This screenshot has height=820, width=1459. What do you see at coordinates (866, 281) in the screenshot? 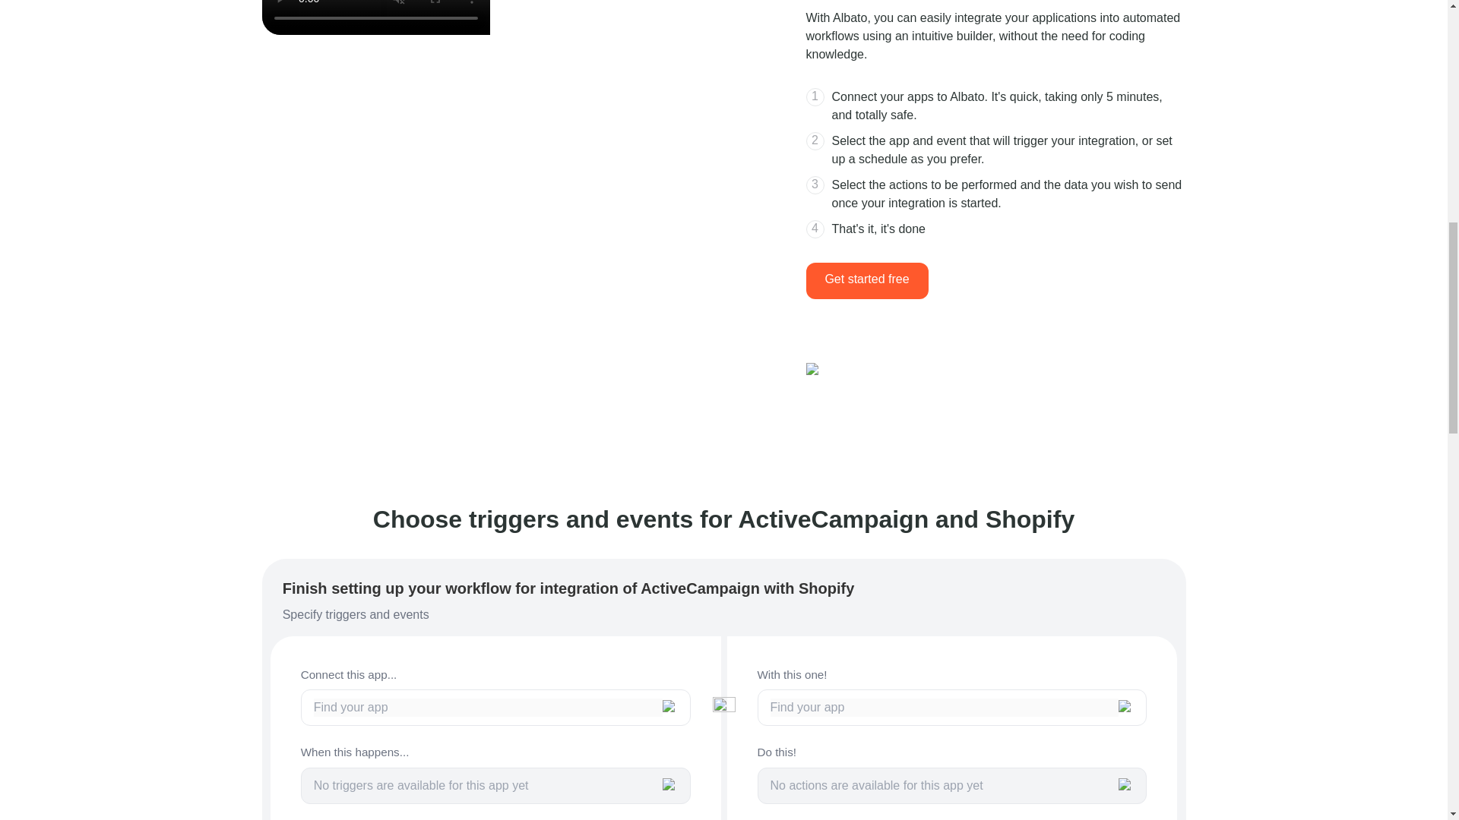
I see `Get started free` at bounding box center [866, 281].